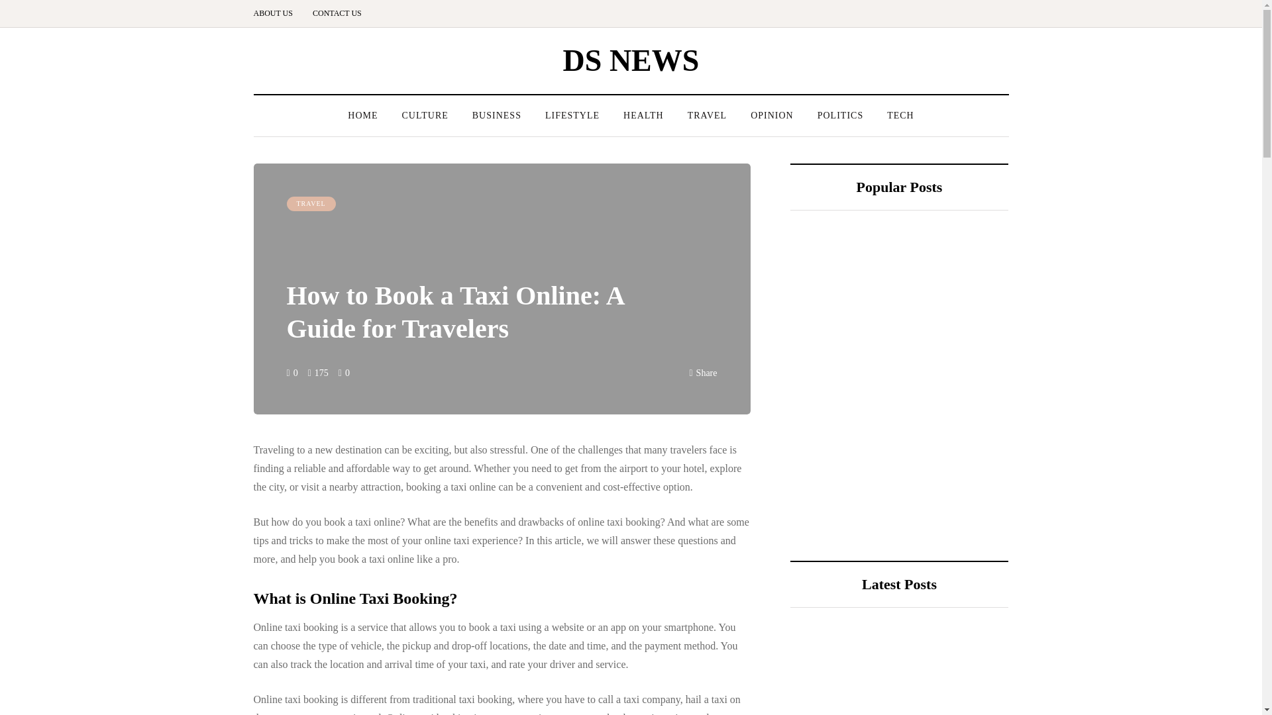 This screenshot has width=1272, height=715. What do you see at coordinates (707, 115) in the screenshot?
I see `TRAVEL` at bounding box center [707, 115].